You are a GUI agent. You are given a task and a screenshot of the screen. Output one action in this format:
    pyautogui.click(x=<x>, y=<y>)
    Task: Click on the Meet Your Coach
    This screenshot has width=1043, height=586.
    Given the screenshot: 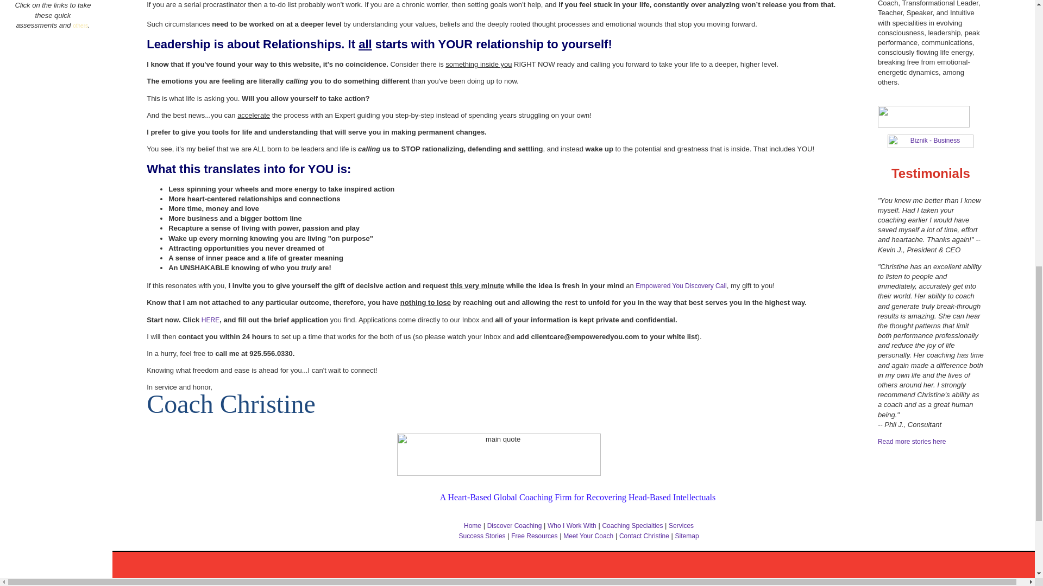 What is the action you would take?
    pyautogui.click(x=588, y=536)
    